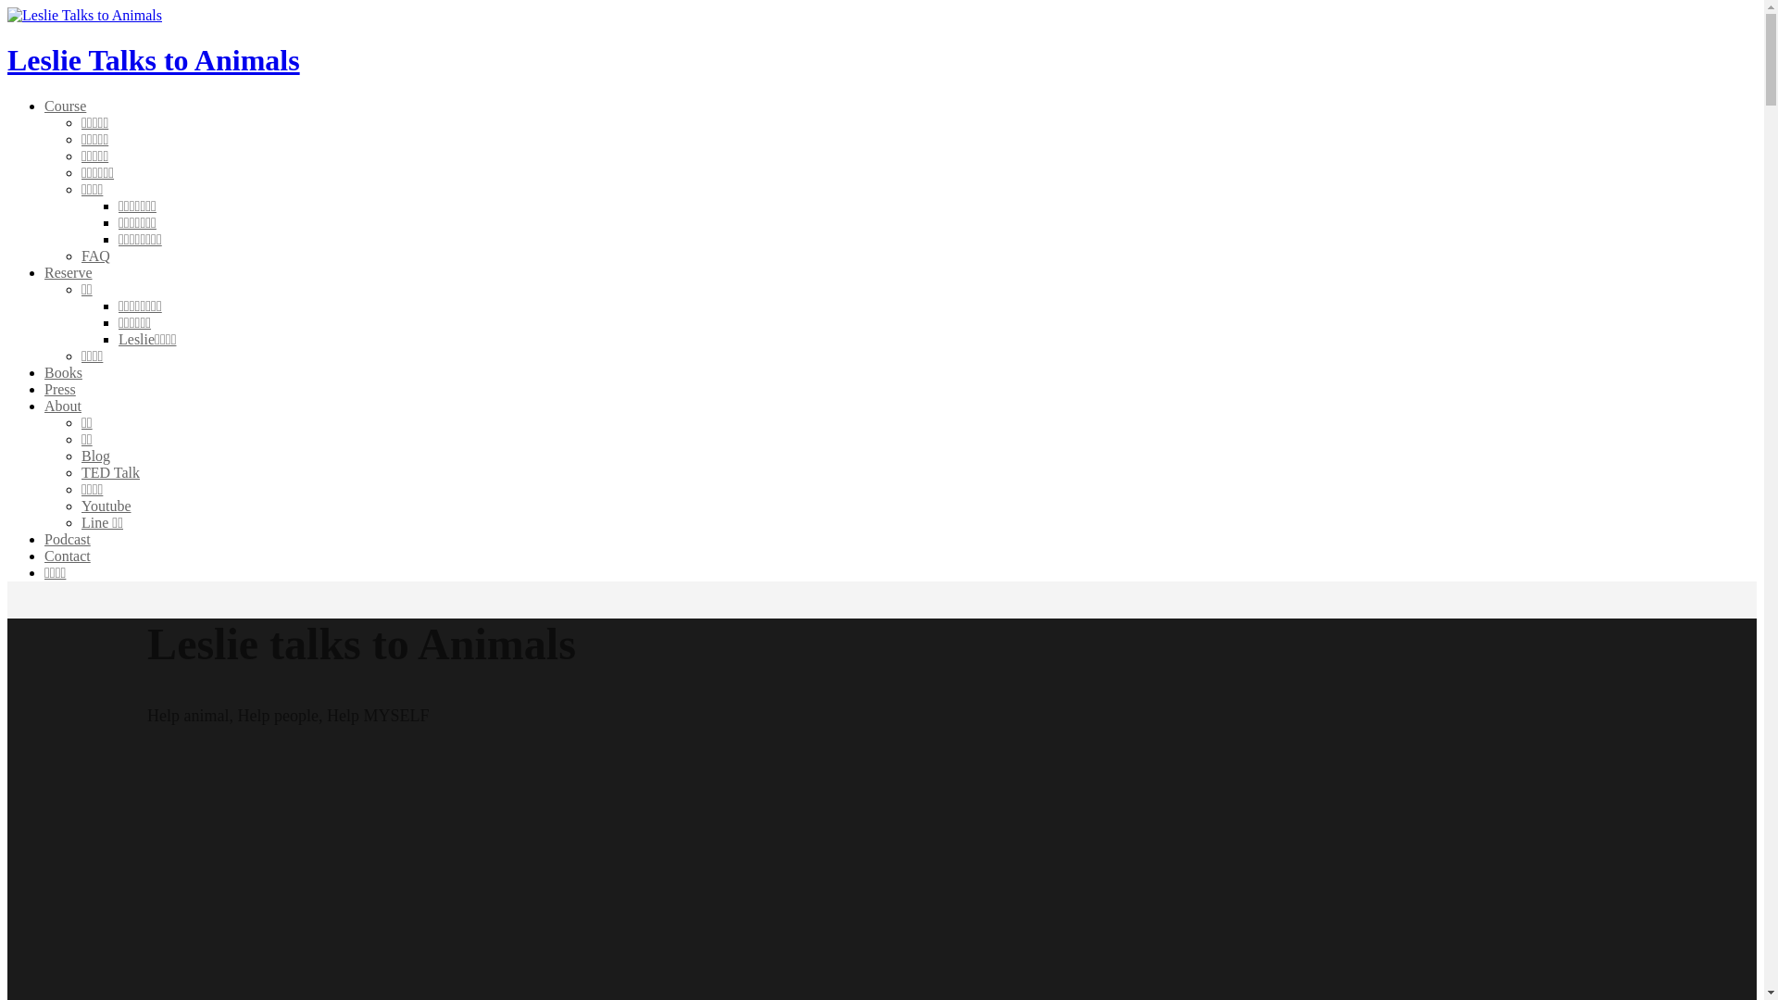  I want to click on Blog, so click(96, 456).